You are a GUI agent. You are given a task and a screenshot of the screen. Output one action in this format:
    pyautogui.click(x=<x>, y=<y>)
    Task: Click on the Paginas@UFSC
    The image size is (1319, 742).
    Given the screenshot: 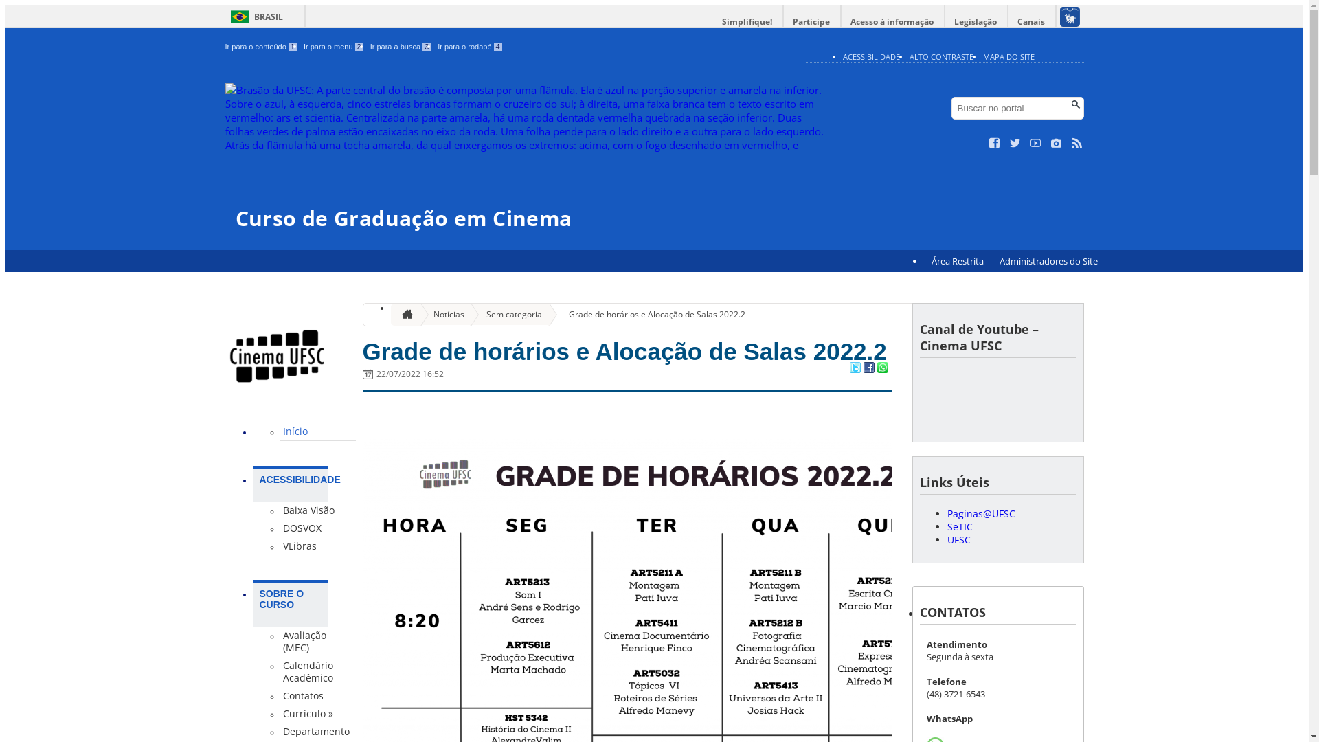 What is the action you would take?
    pyautogui.click(x=981, y=514)
    